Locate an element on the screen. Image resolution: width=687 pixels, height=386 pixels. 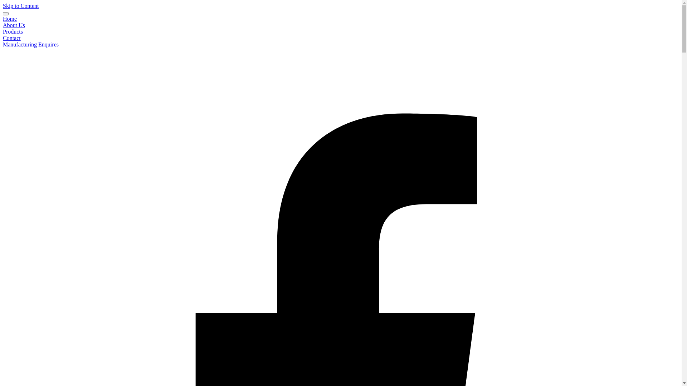
Manufacturing Enquires is located at coordinates (31, 44).